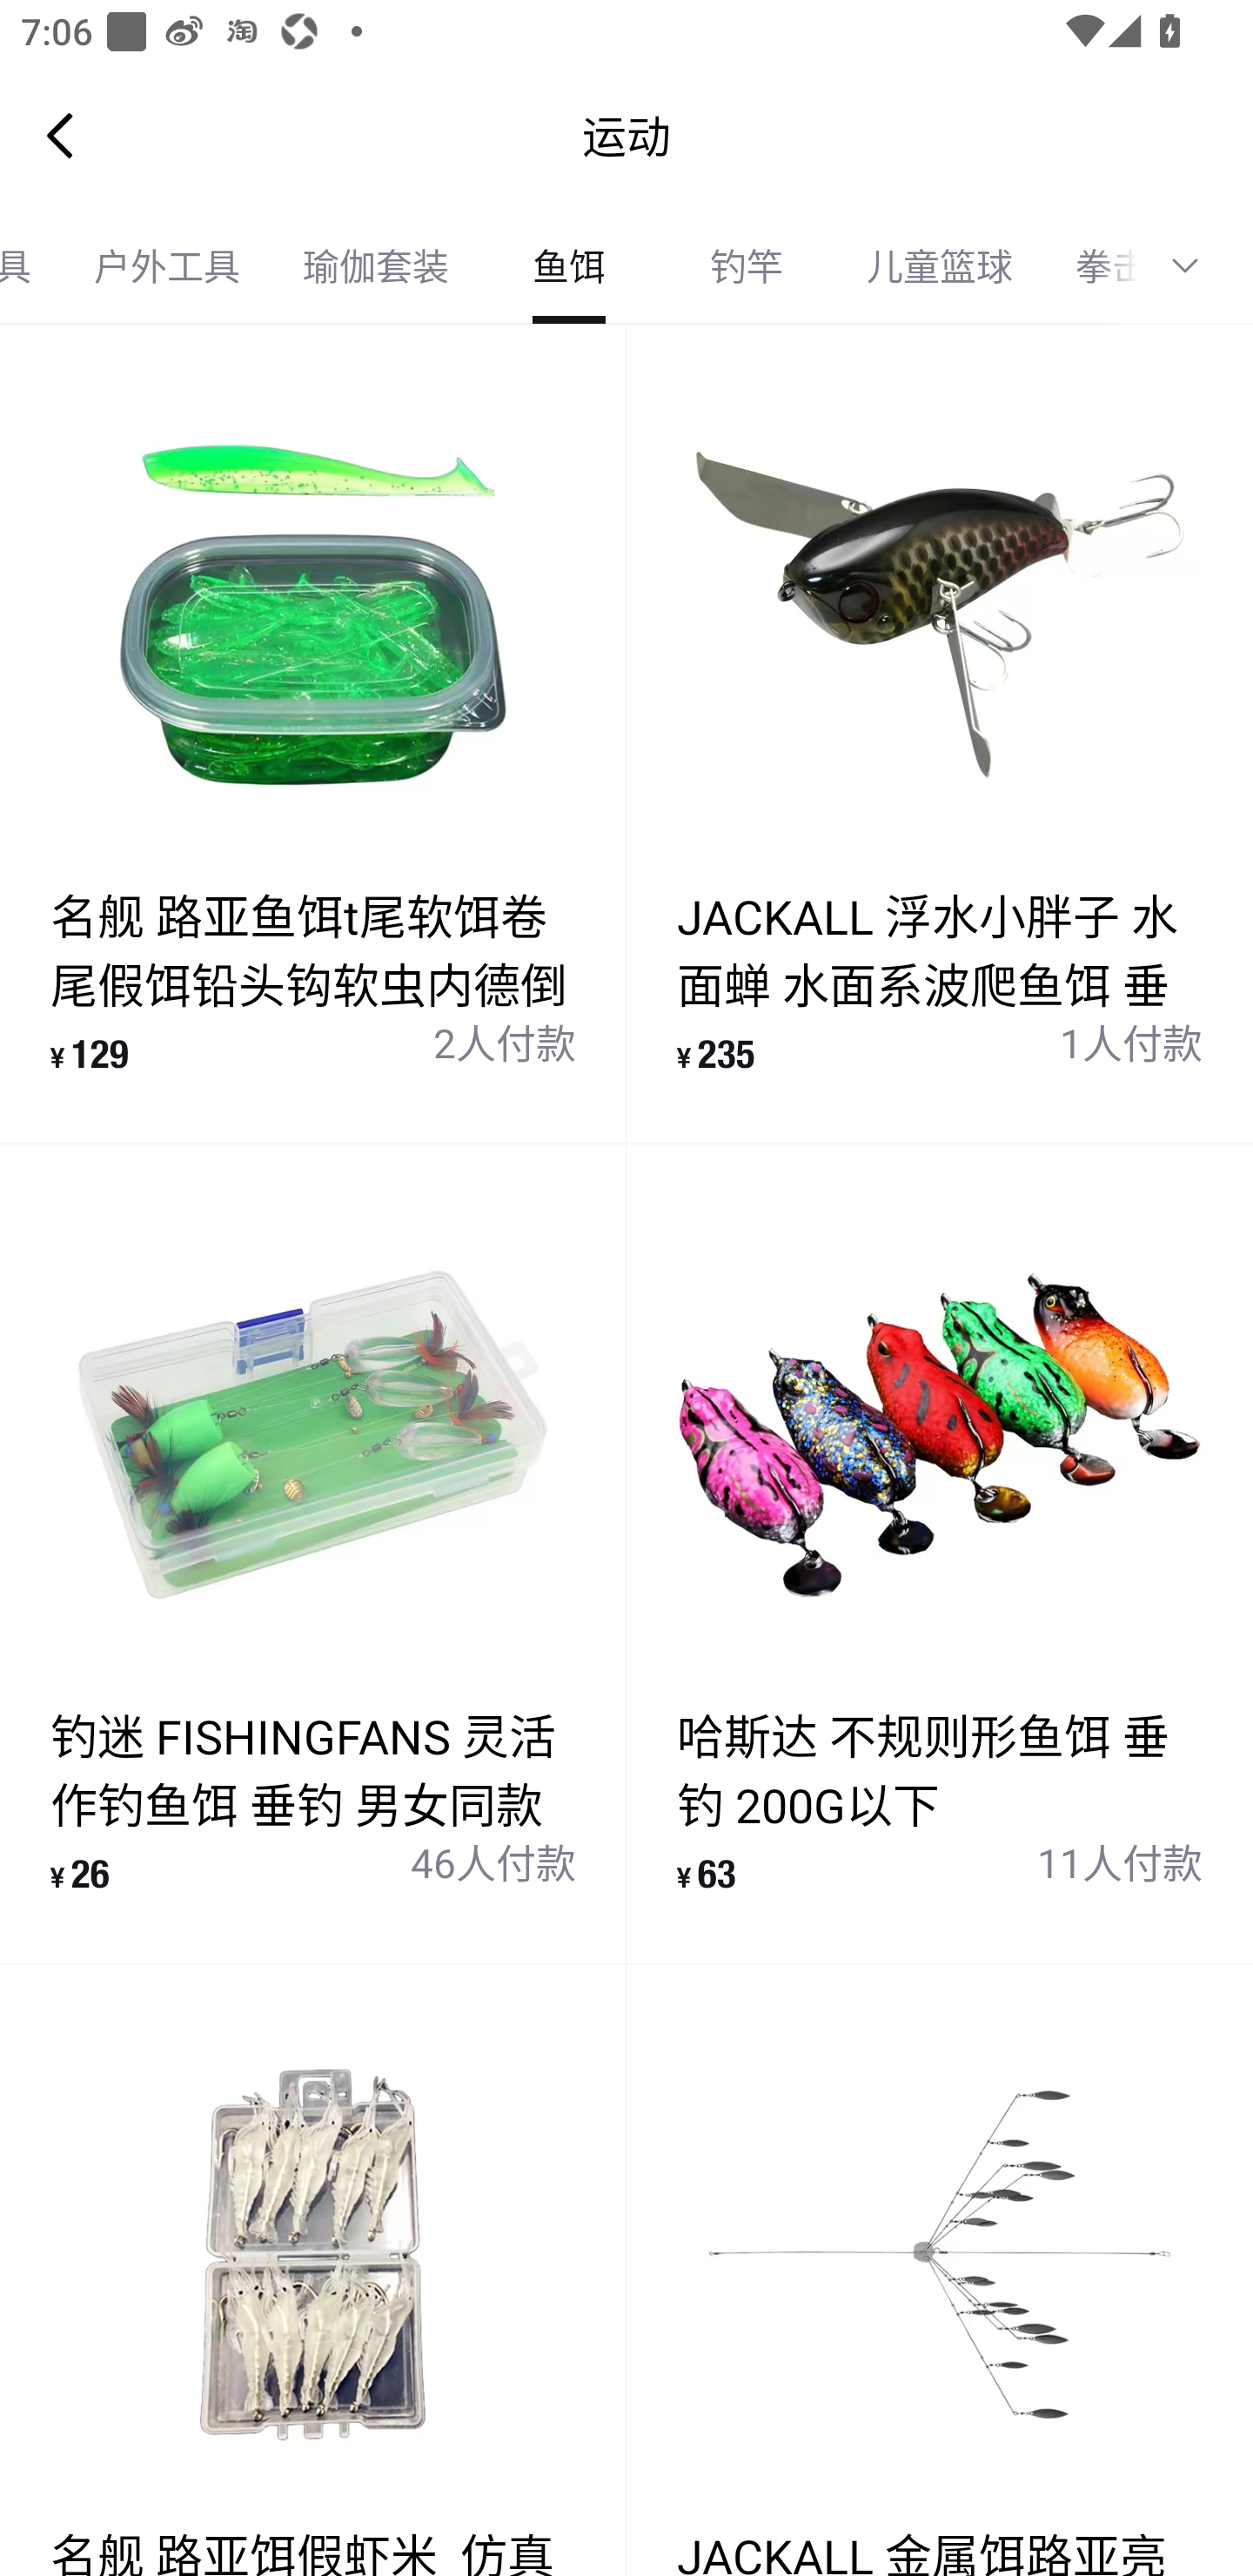 Image resolution: width=1253 pixels, height=2576 pixels. Describe the element at coordinates (940, 1553) in the screenshot. I see `哈斯达 不规则形鱼饵 垂
钓 200G以下 ¥ 63 11人付款` at that location.